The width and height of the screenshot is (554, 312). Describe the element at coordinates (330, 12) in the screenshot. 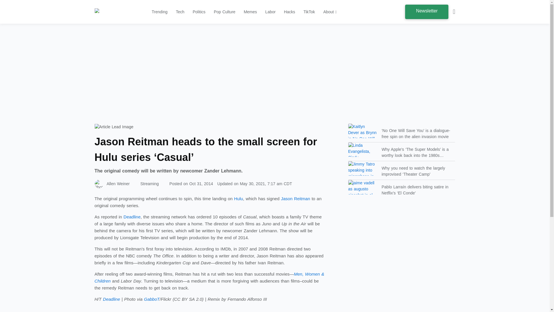

I see `About` at that location.